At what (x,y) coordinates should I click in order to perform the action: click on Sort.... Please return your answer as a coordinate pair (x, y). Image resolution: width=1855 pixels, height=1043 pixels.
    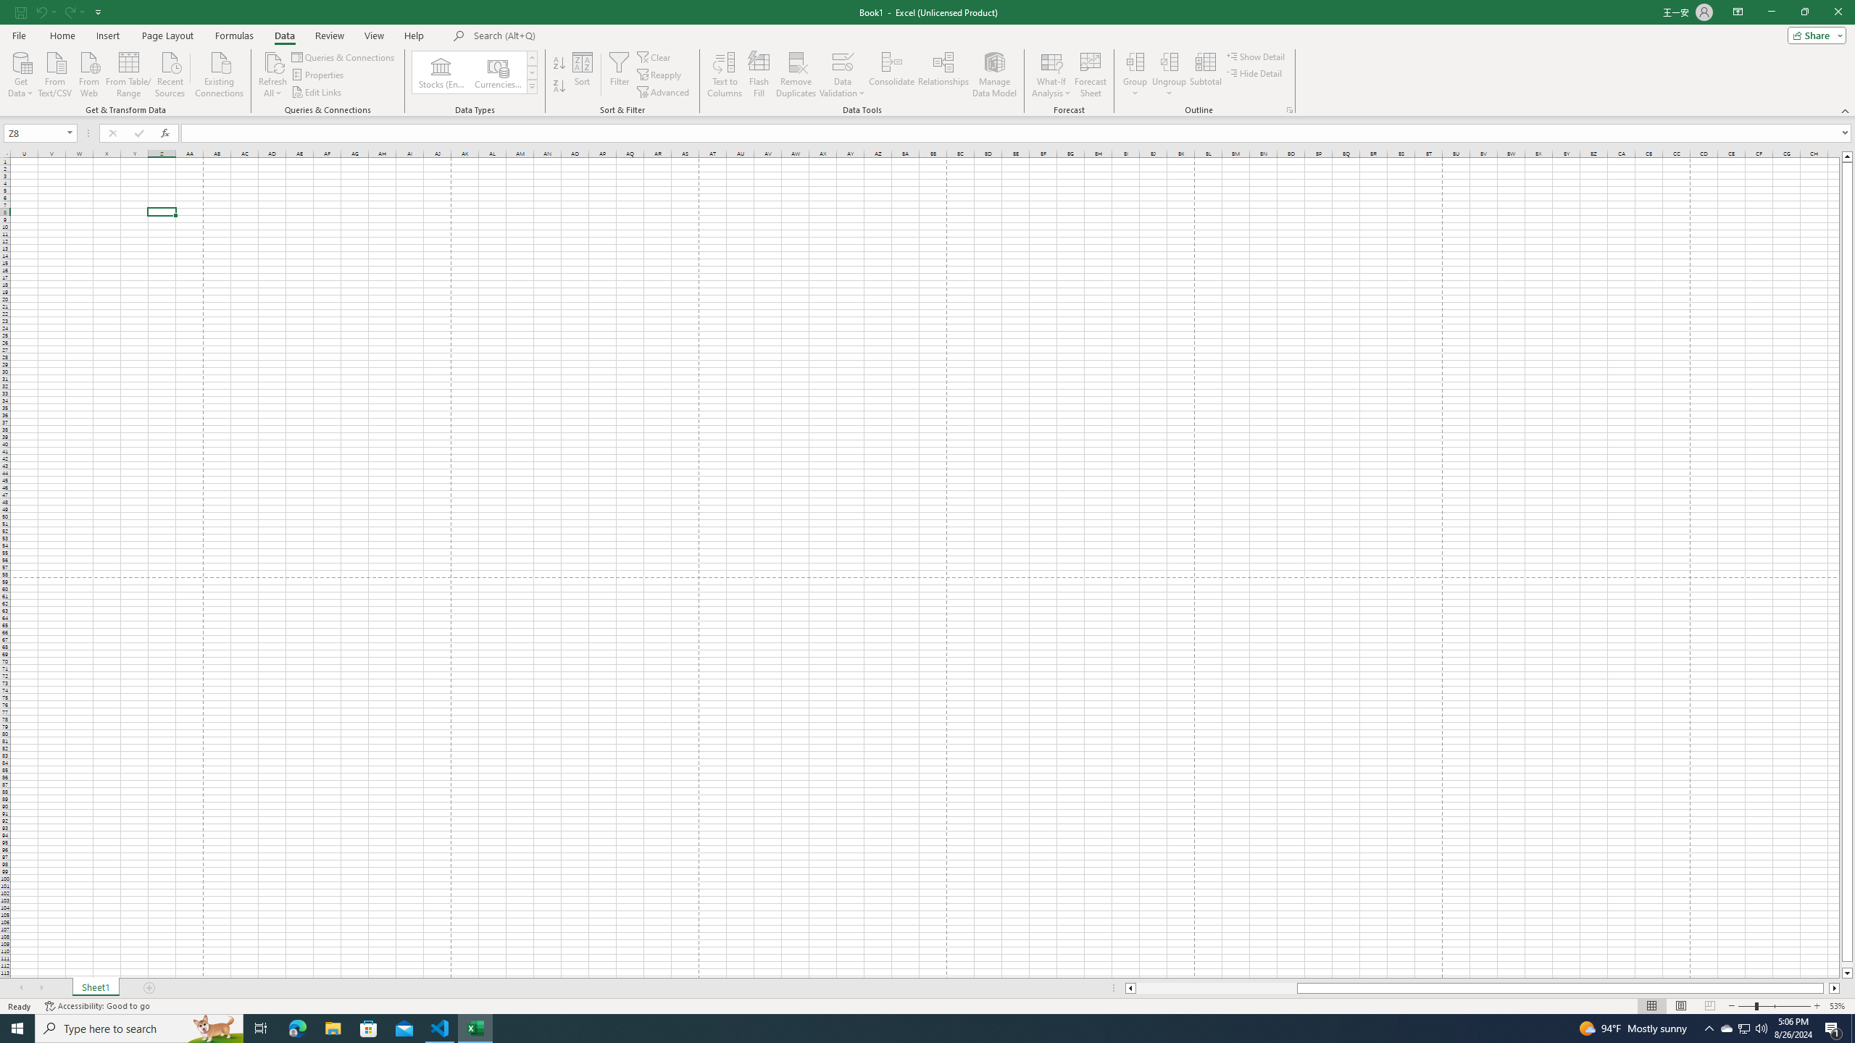
    Looking at the image, I should click on (583, 75).